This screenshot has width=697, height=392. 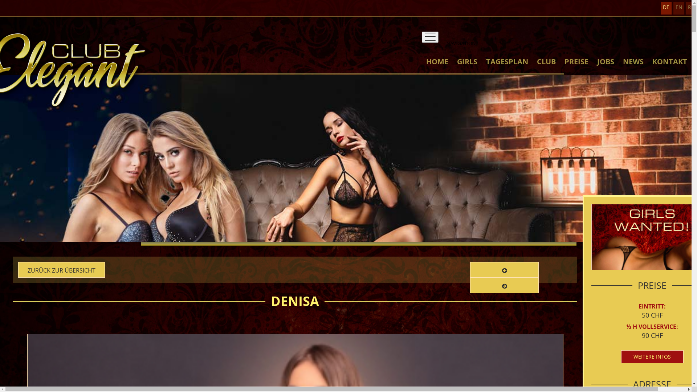 I want to click on KONTAKT, so click(x=670, y=68).